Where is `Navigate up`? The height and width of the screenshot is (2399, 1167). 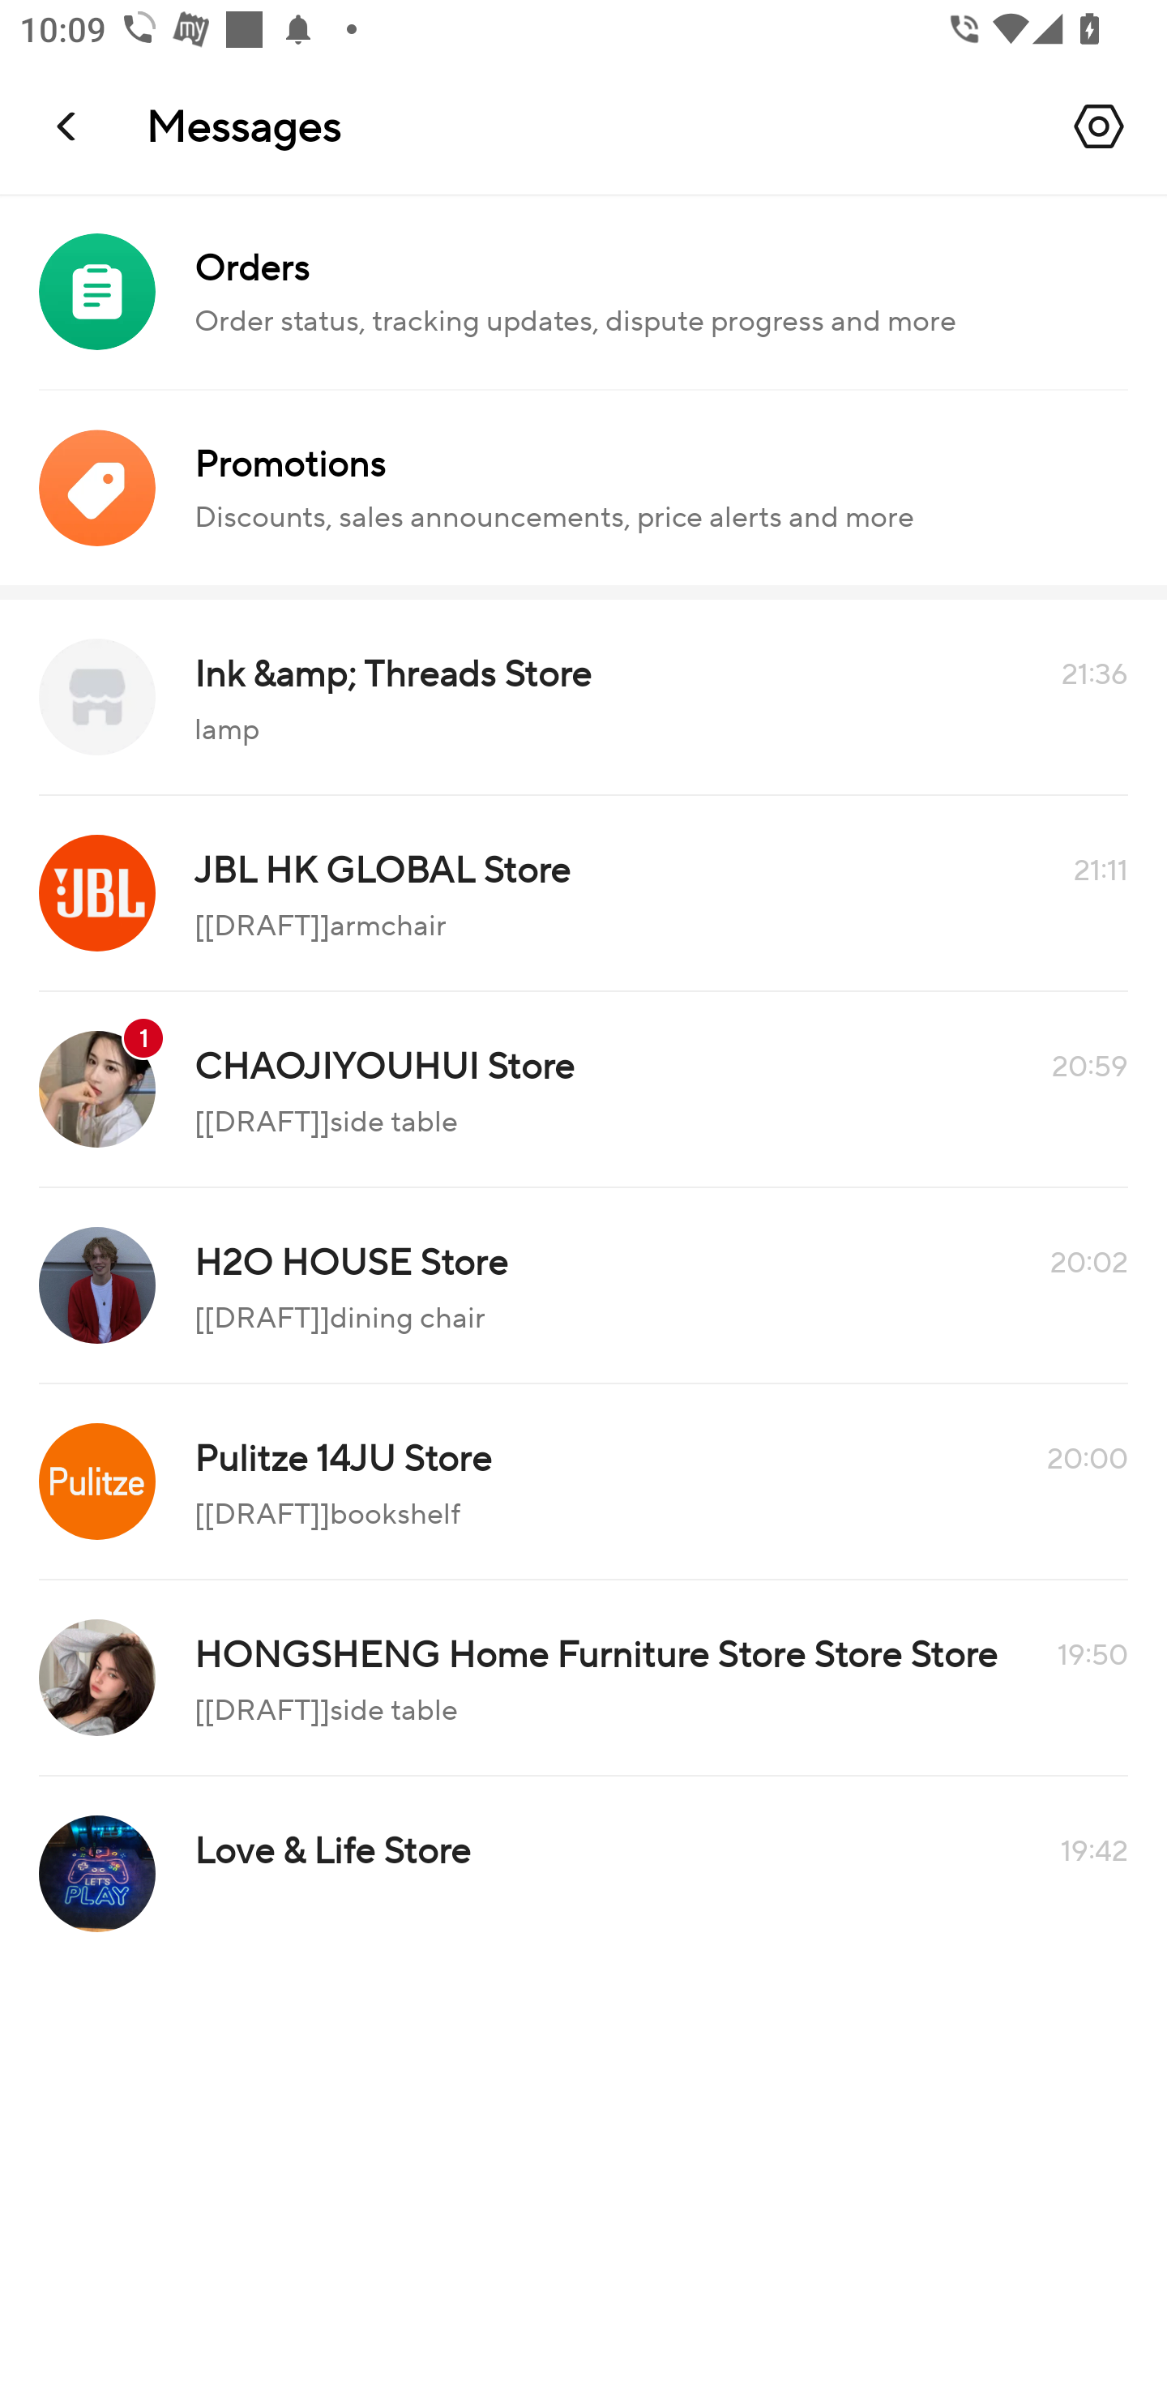
Navigate up is located at coordinates (68, 126).